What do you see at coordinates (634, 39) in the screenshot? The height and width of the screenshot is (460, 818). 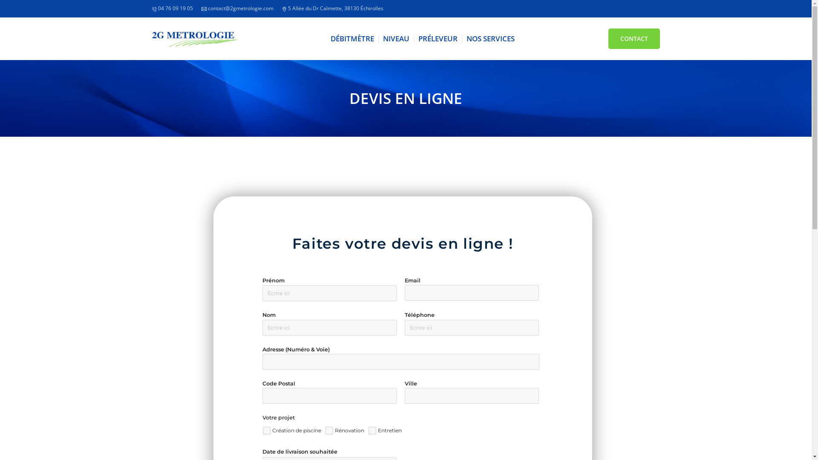 I see `CONTACT` at bounding box center [634, 39].